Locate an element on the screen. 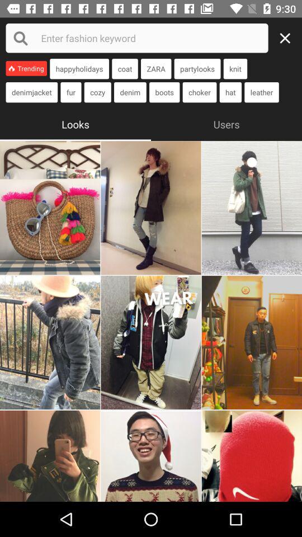 The image size is (302, 537). open picture is located at coordinates (151, 456).